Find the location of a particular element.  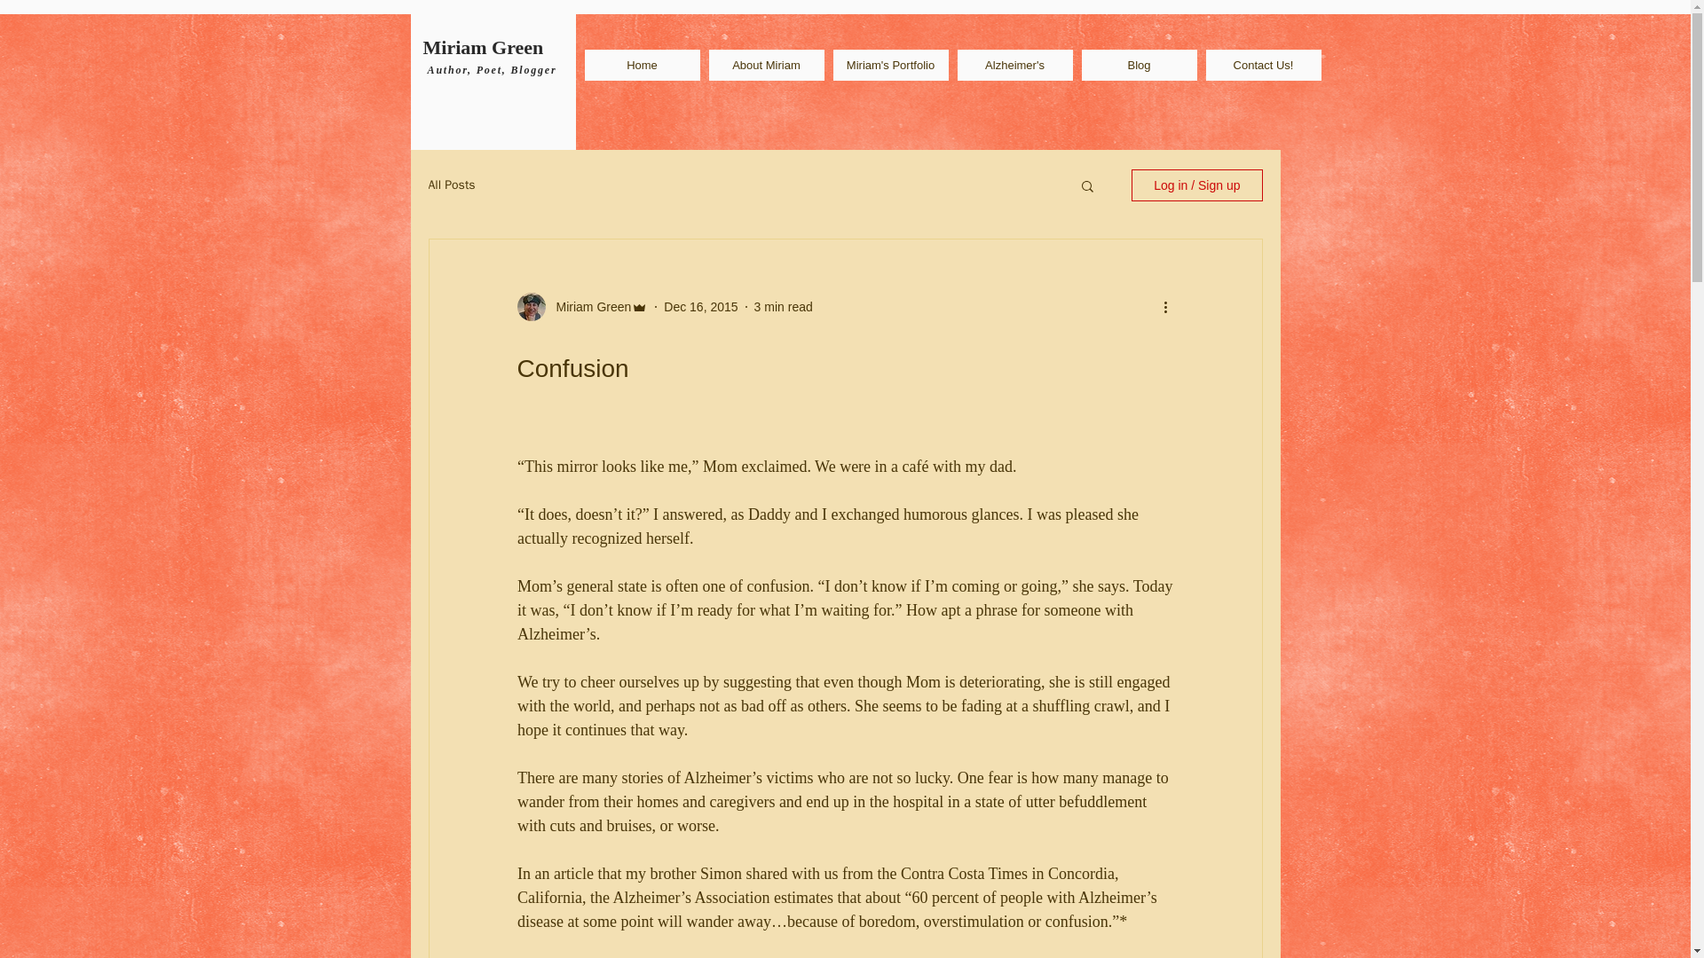

Alzheimer's is located at coordinates (1014, 65).